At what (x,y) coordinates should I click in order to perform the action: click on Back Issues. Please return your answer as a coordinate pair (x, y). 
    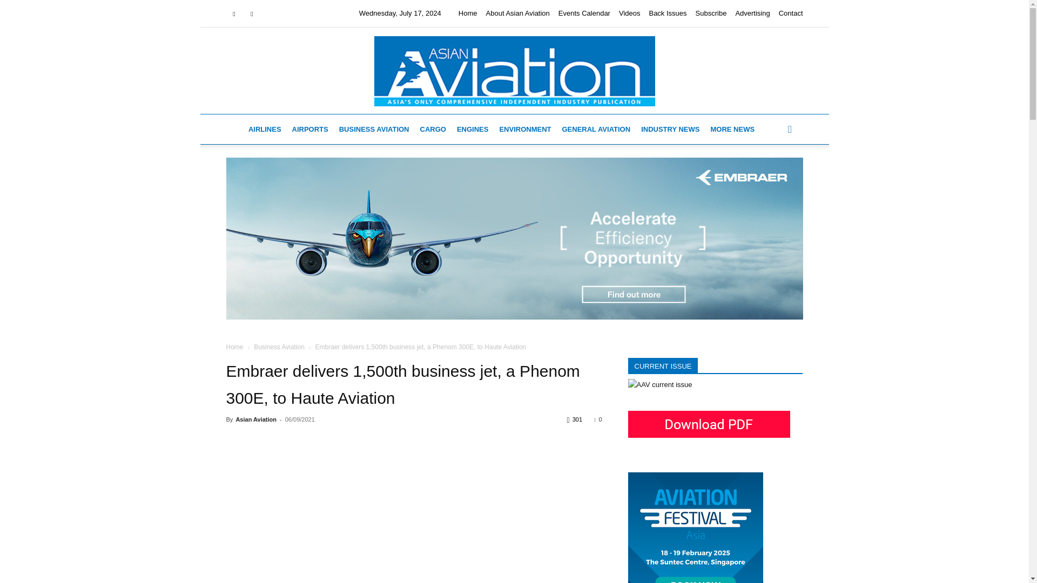
    Looking at the image, I should click on (668, 13).